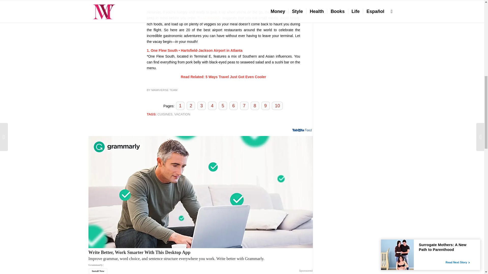 This screenshot has height=274, width=488. What do you see at coordinates (255, 106) in the screenshot?
I see `8` at bounding box center [255, 106].